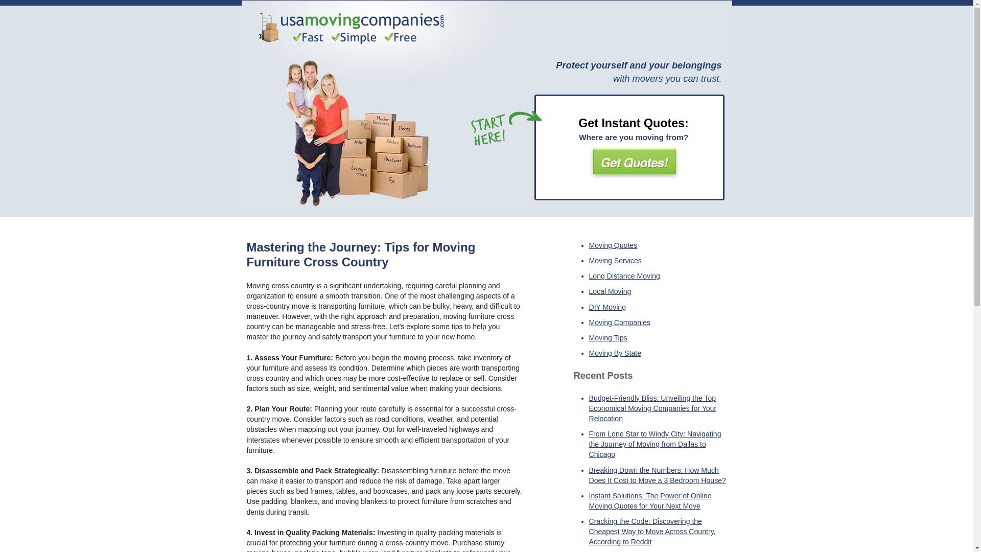 This screenshot has width=981, height=552. What do you see at coordinates (615, 261) in the screenshot?
I see `Moving Services` at bounding box center [615, 261].